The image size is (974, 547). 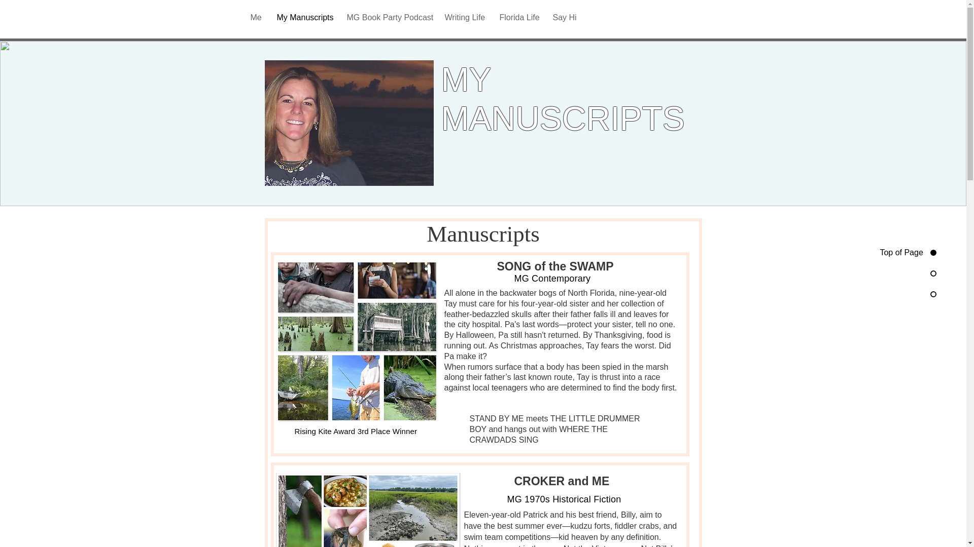 What do you see at coordinates (564, 17) in the screenshot?
I see `Say Hi` at bounding box center [564, 17].